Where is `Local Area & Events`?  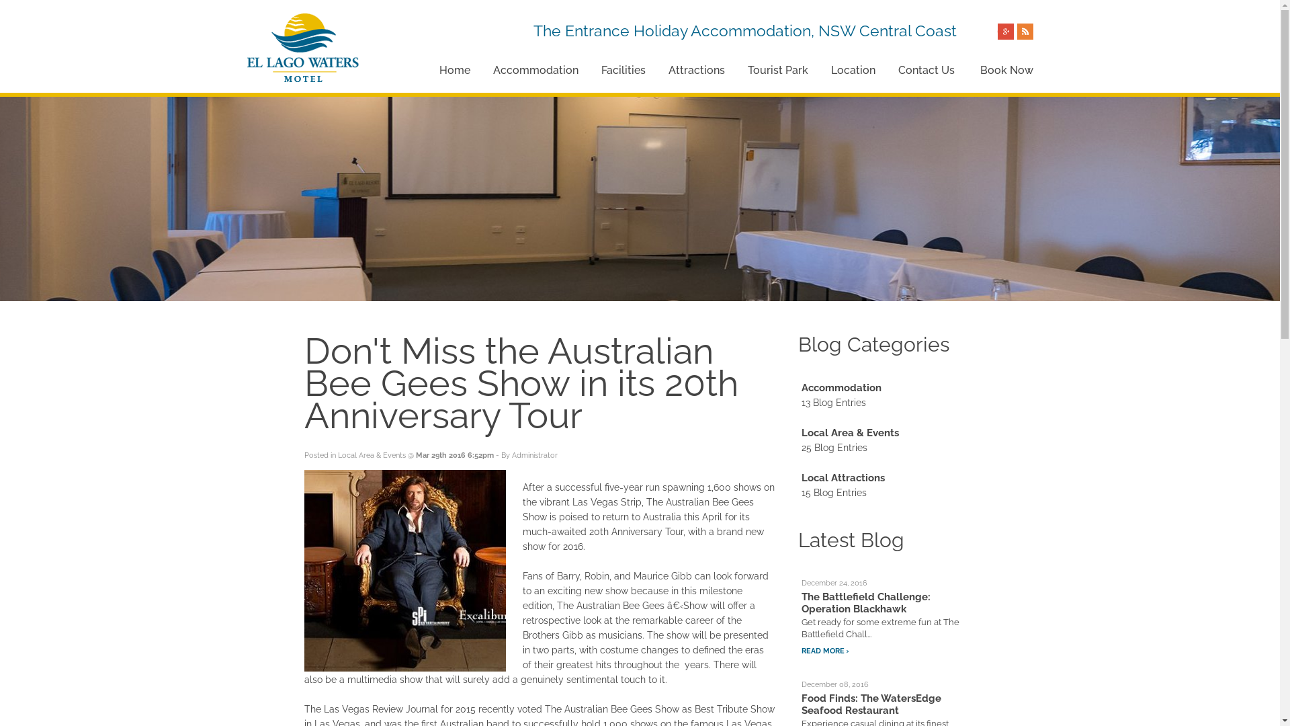 Local Area & Events is located at coordinates (371, 456).